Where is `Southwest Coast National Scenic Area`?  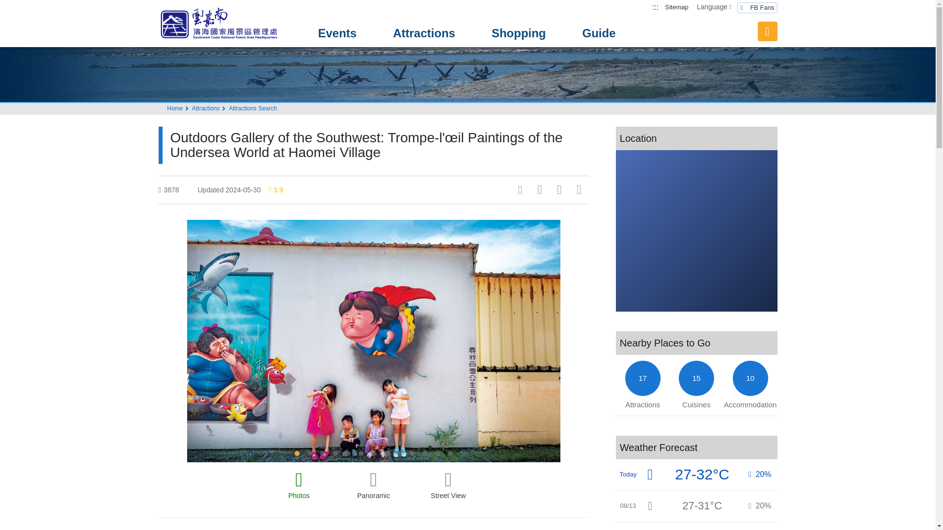 Southwest Coast National Scenic Area is located at coordinates (227, 24).